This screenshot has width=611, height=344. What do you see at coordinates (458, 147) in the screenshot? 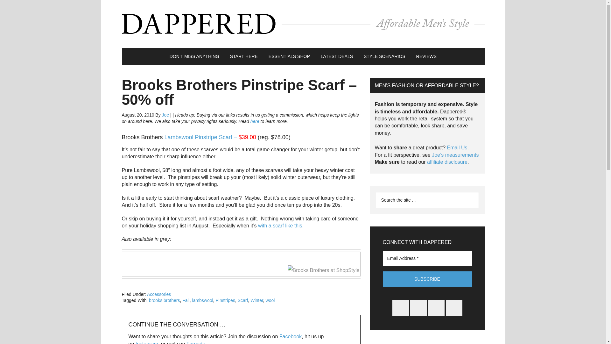
I see `Email Us.` at bounding box center [458, 147].